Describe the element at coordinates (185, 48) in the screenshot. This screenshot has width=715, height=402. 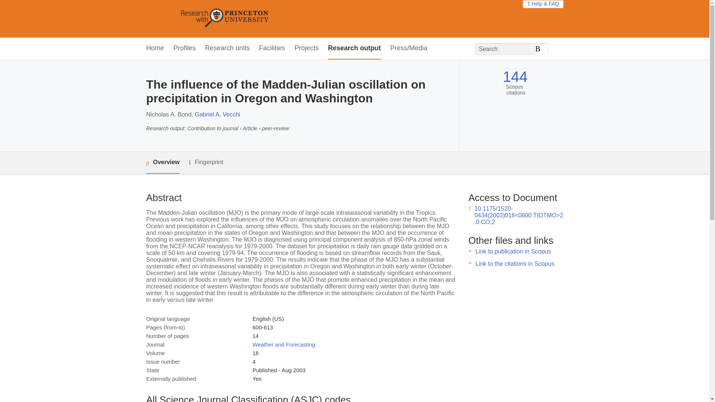
I see `Profiles` at that location.